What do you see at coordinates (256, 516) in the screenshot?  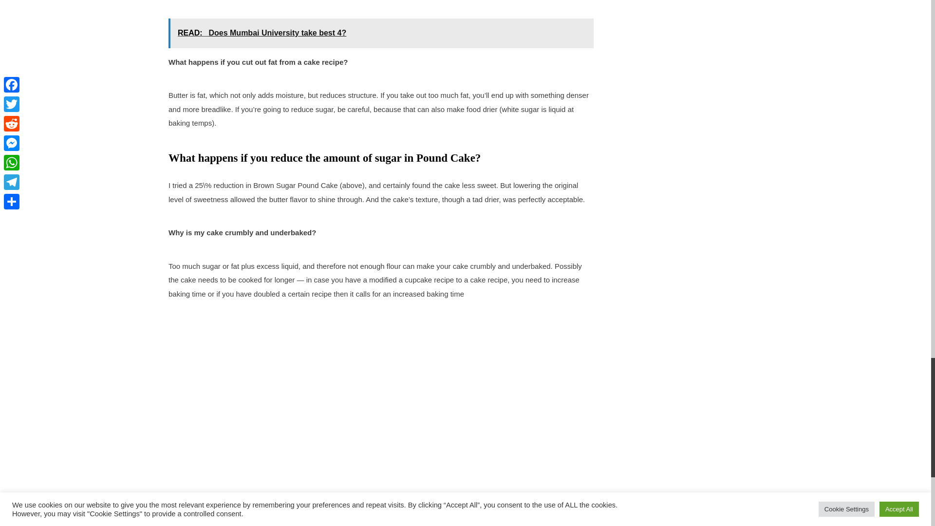 I see `WhatsApp` at bounding box center [256, 516].